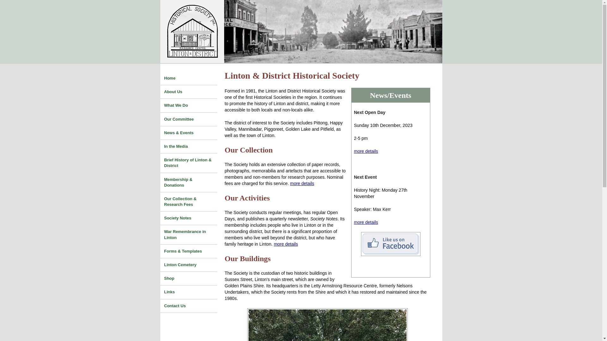  What do you see at coordinates (188, 163) in the screenshot?
I see `Brief History of Linton & District` at bounding box center [188, 163].